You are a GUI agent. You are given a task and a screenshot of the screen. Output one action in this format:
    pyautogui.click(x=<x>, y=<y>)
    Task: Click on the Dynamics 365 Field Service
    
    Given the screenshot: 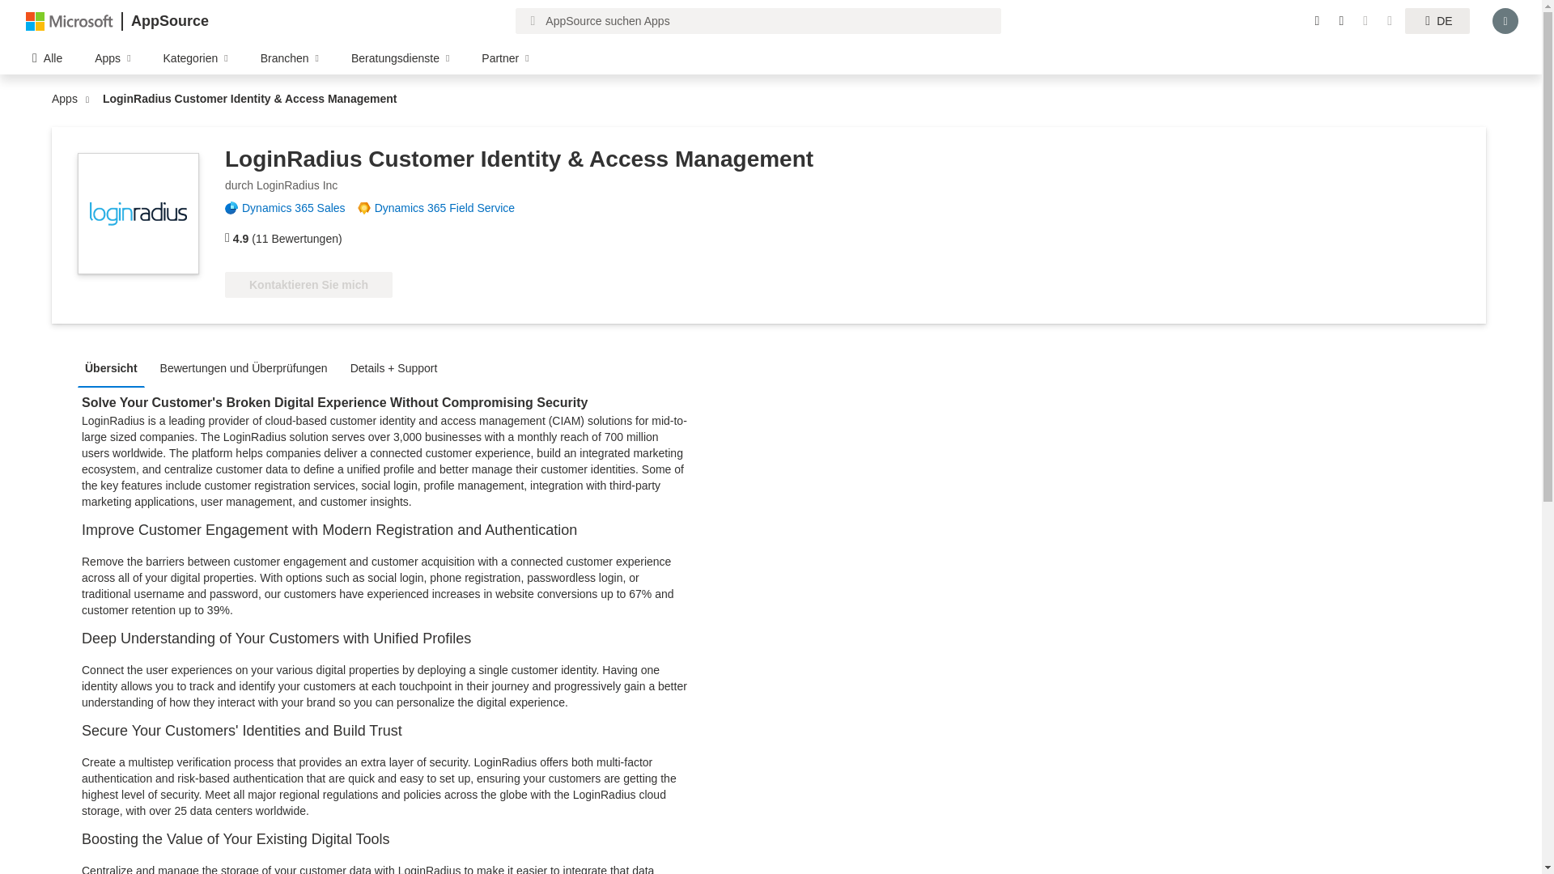 What is the action you would take?
    pyautogui.click(x=451, y=207)
    